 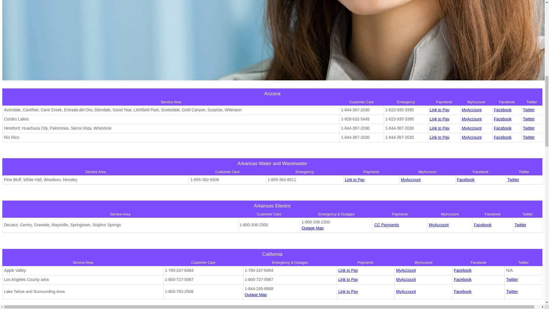 What do you see at coordinates (463, 279) in the screenshot?
I see `Facebook` at bounding box center [463, 279].